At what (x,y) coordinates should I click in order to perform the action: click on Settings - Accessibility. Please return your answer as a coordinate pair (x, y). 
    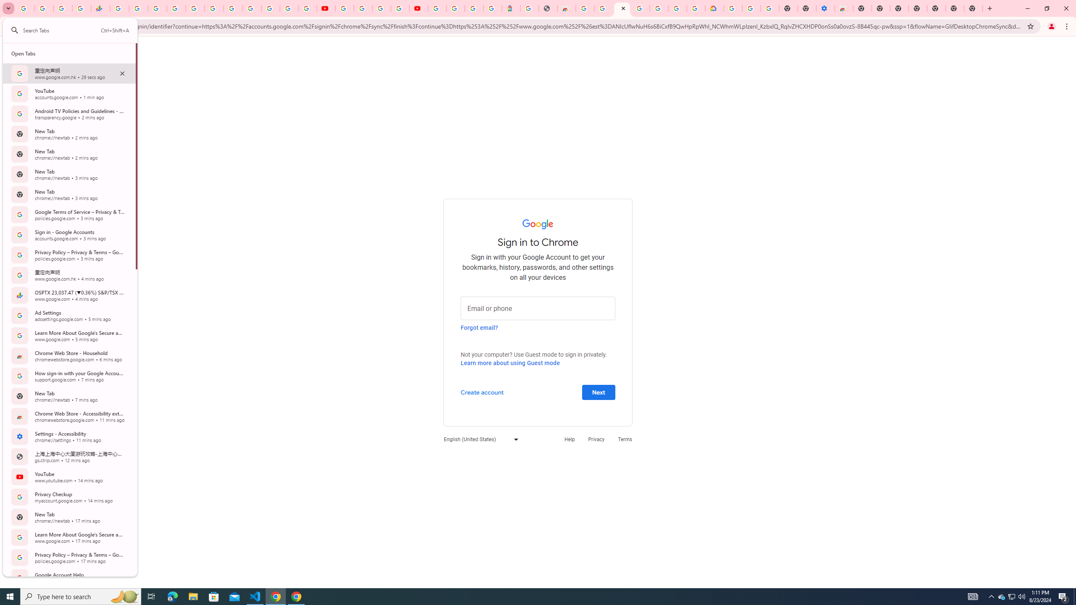
    Looking at the image, I should click on (825, 8).